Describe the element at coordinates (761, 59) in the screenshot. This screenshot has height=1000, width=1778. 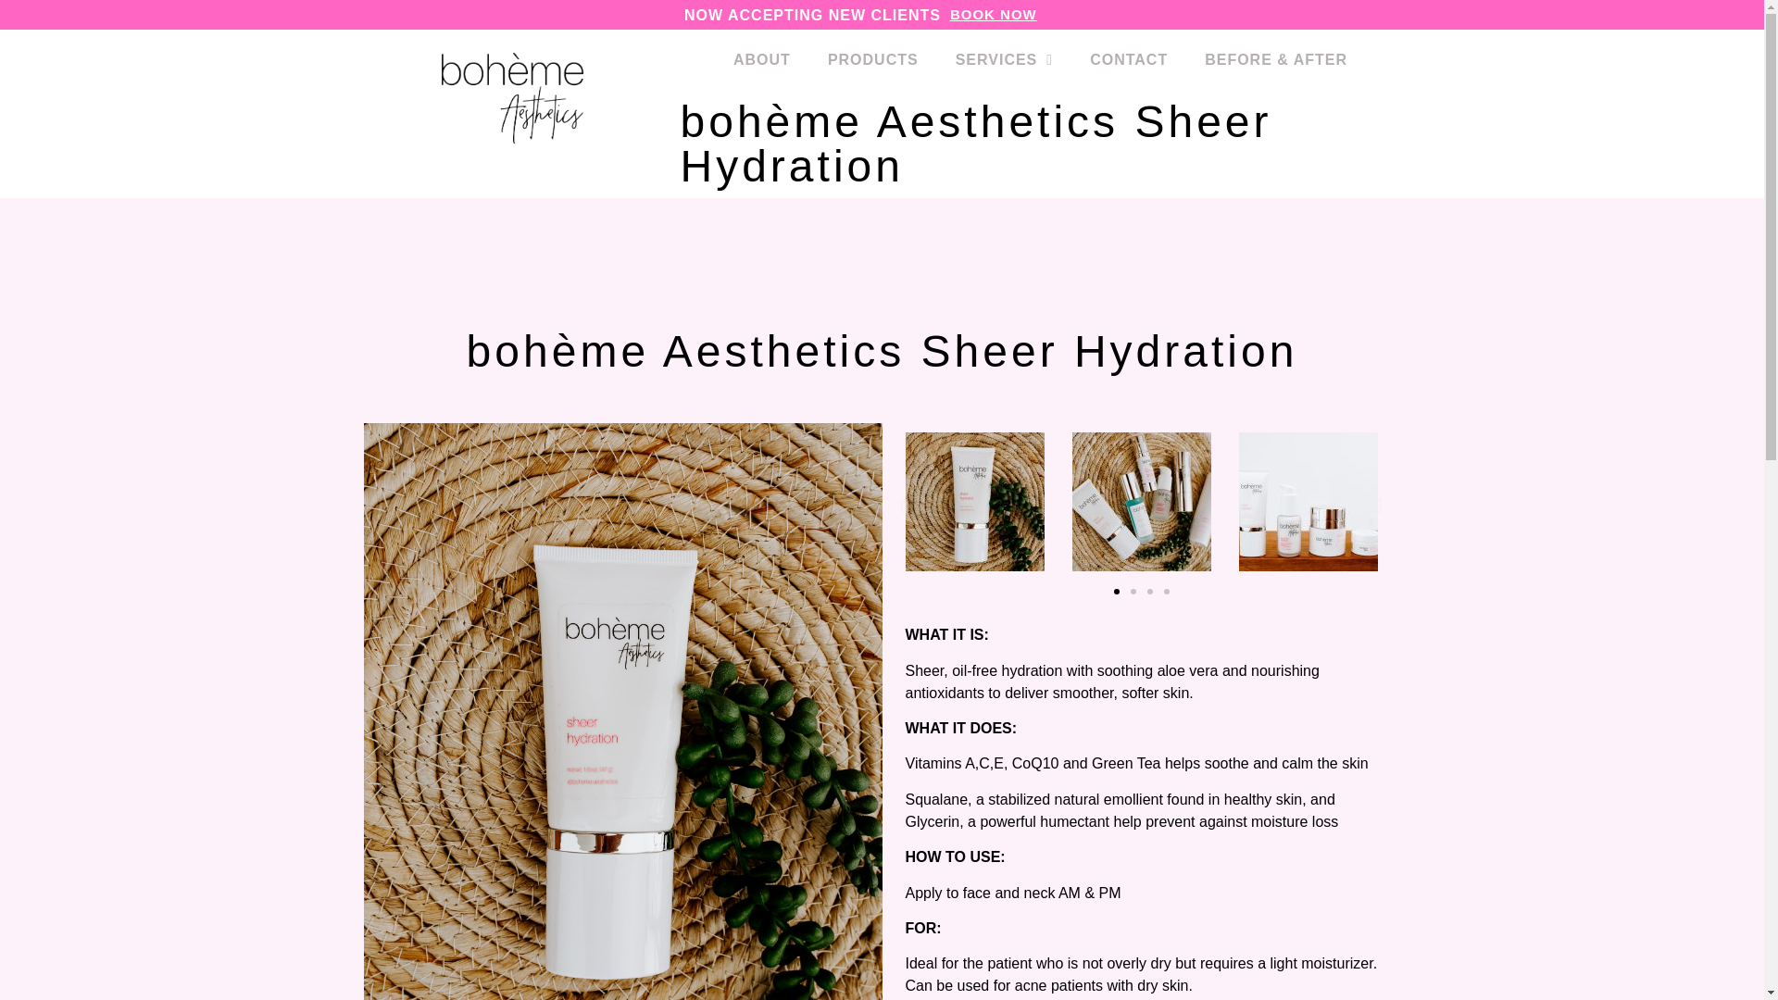
I see `ABOUT` at that location.